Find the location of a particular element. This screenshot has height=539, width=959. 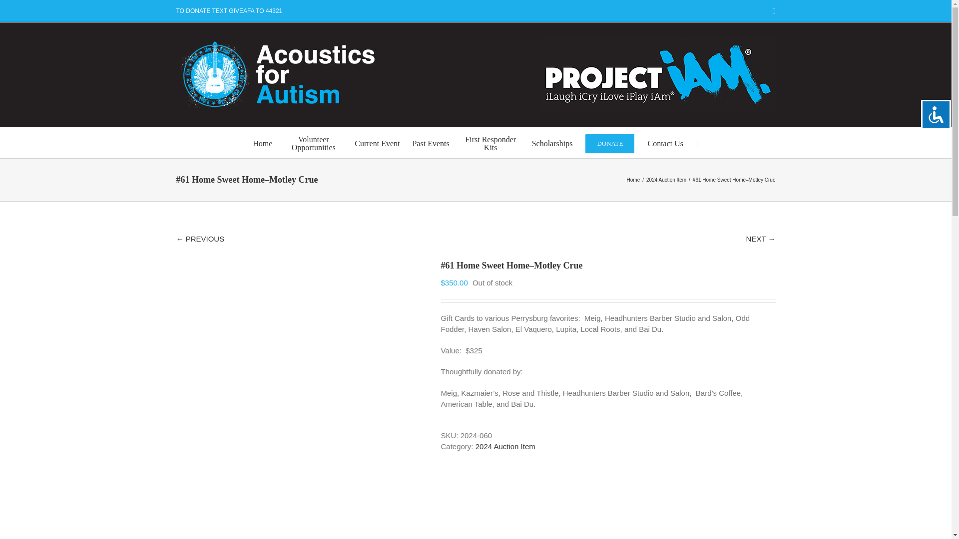

Volunteer Opportunities is located at coordinates (314, 143).